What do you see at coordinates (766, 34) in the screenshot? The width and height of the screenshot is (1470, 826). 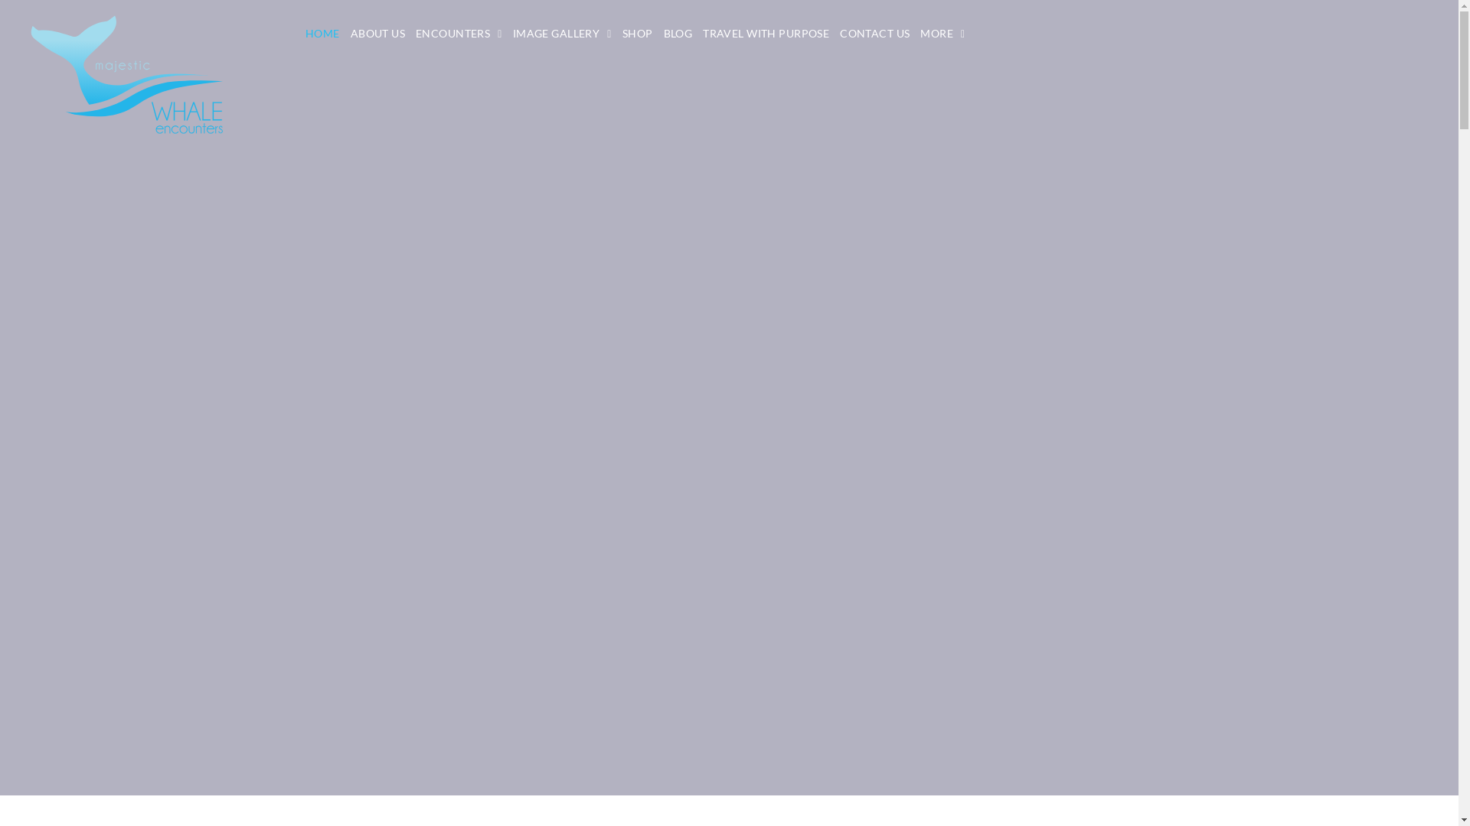 I see `TRAVEL WITH PURPOSE` at bounding box center [766, 34].